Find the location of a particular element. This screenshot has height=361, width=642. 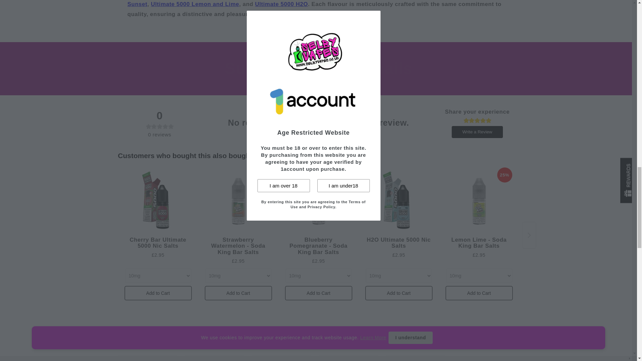

H2O Ultimate 5000 Nic Salts is located at coordinates (282, 4).